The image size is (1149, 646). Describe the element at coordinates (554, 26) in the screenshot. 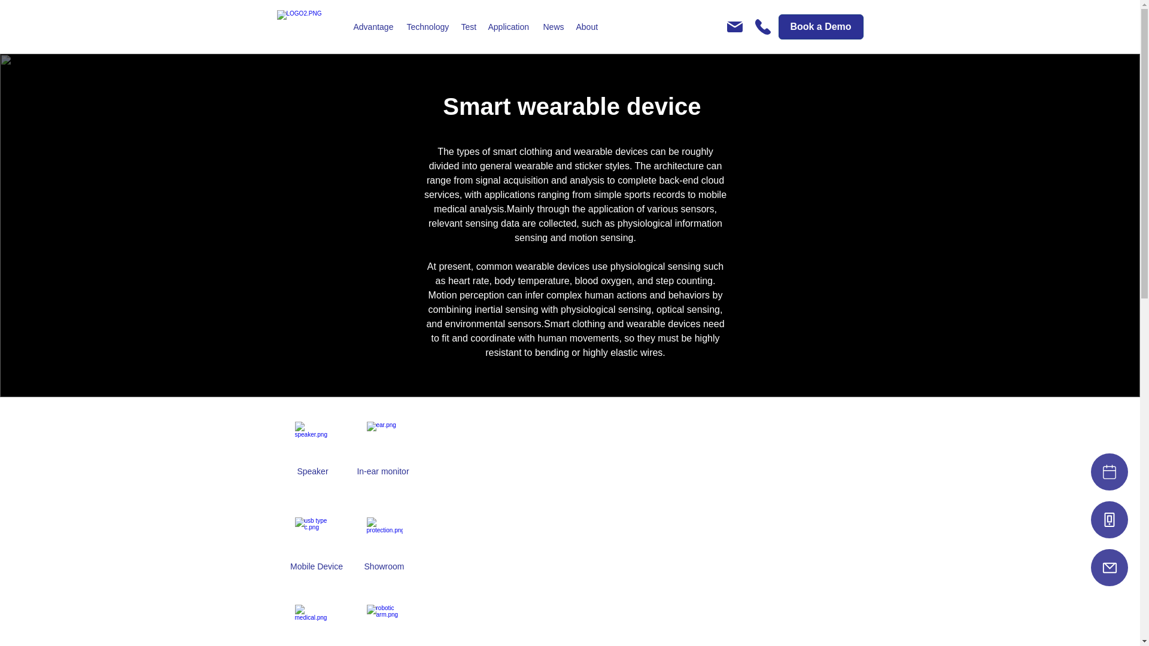

I see `News` at that location.